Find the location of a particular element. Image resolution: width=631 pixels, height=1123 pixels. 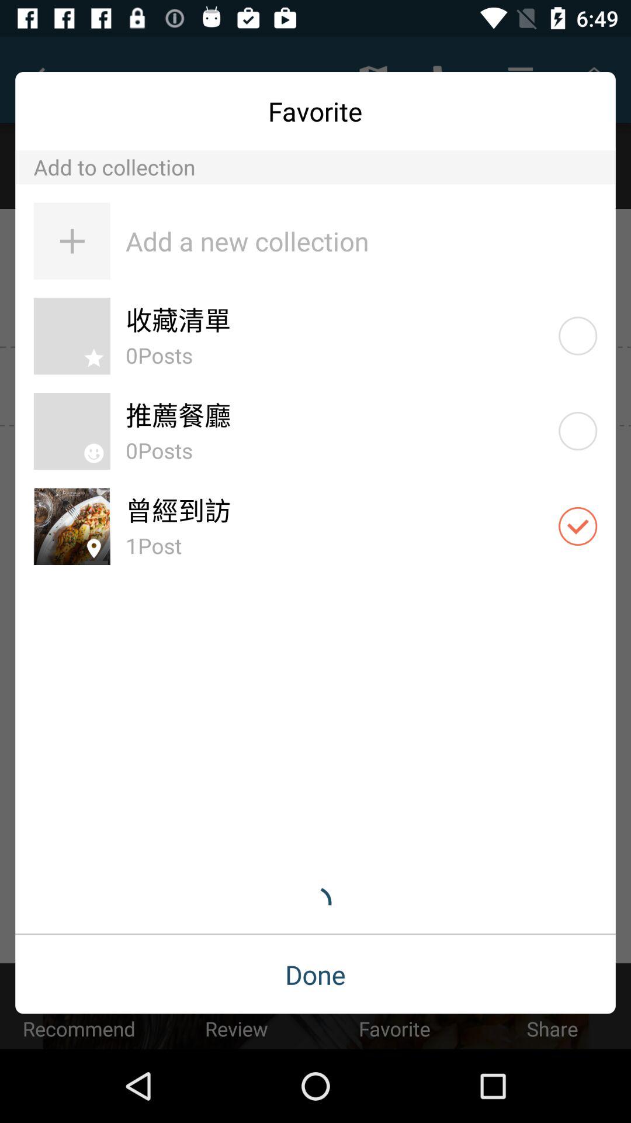

jump until the done icon is located at coordinates (315, 974).